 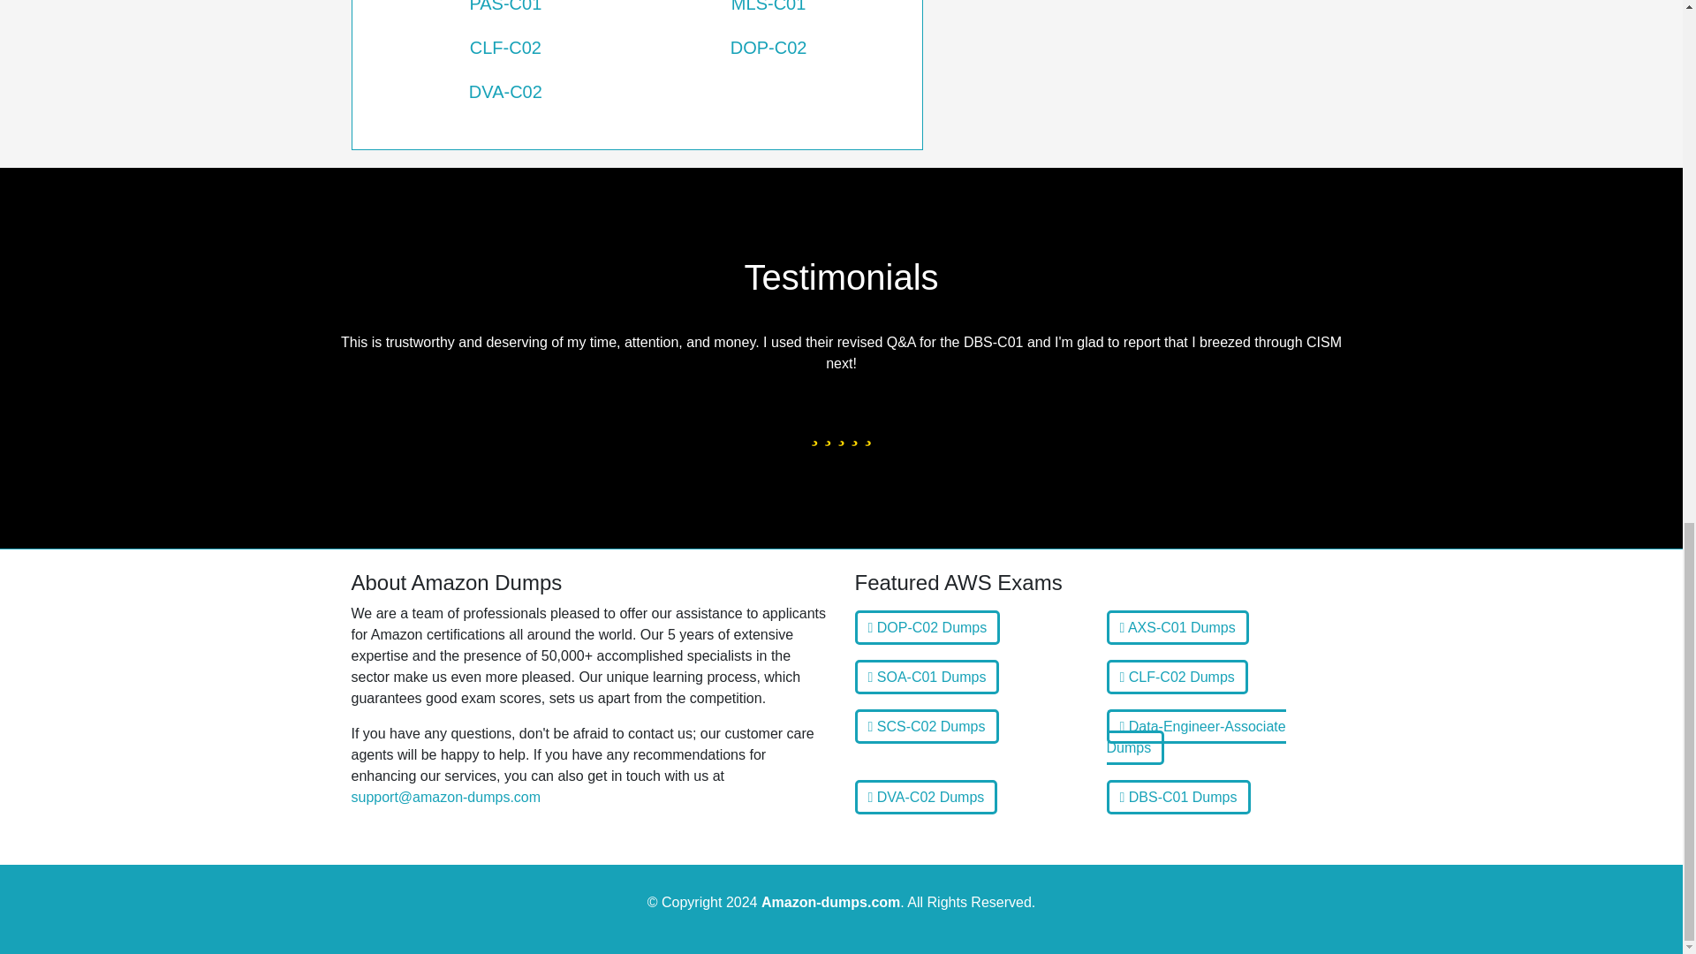 What do you see at coordinates (768, 12) in the screenshot?
I see `MLS-C01` at bounding box center [768, 12].